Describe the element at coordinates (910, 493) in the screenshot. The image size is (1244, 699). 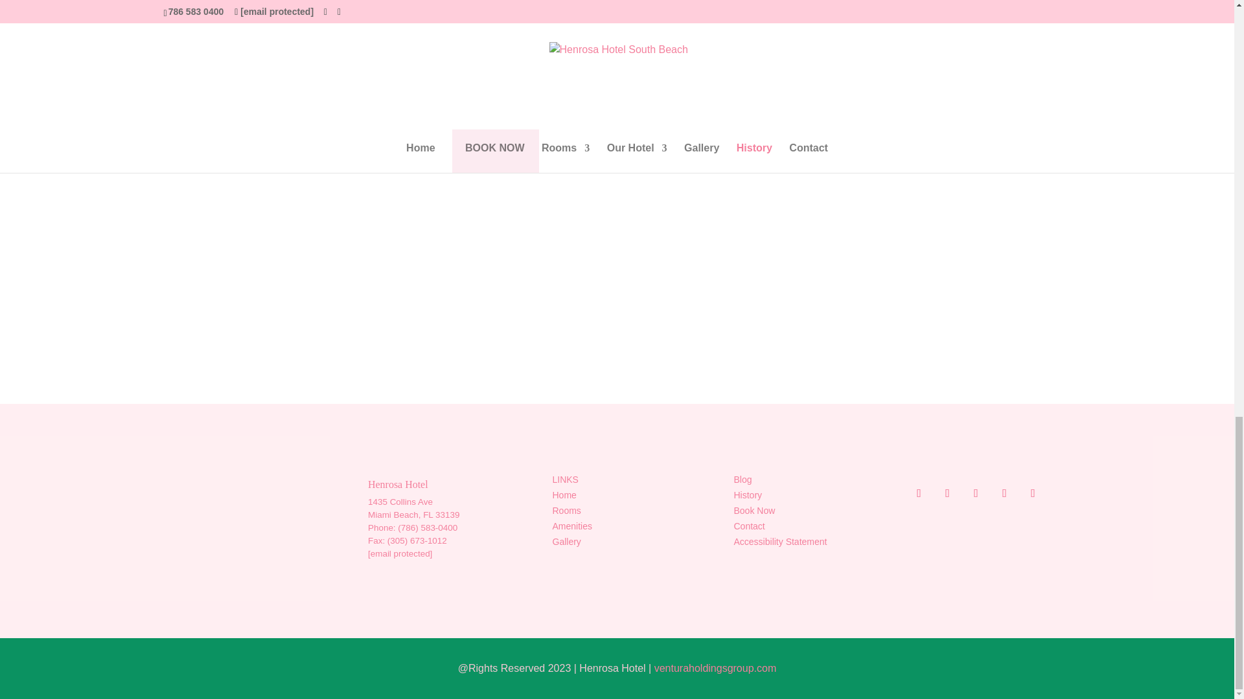
I see `Follow on Instagram` at that location.